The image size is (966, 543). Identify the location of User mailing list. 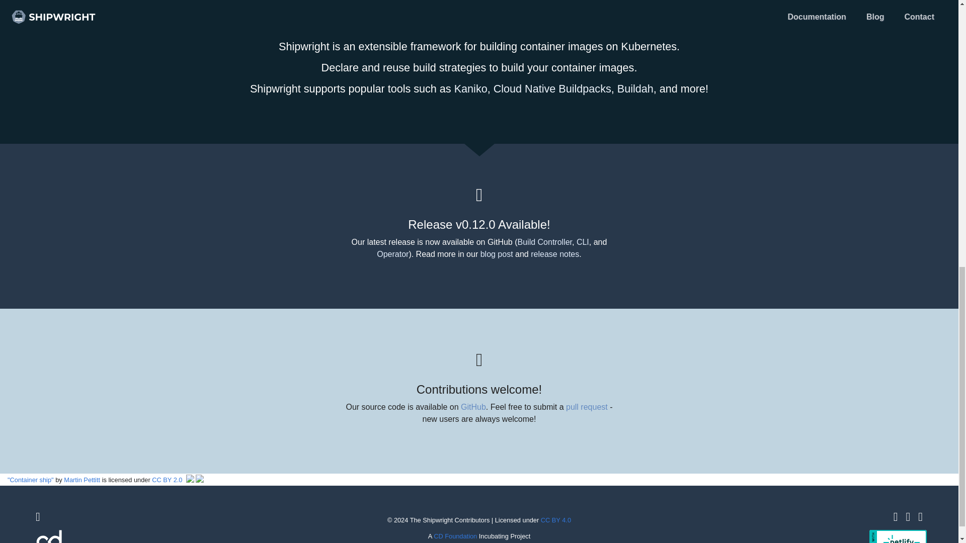
(38, 517).